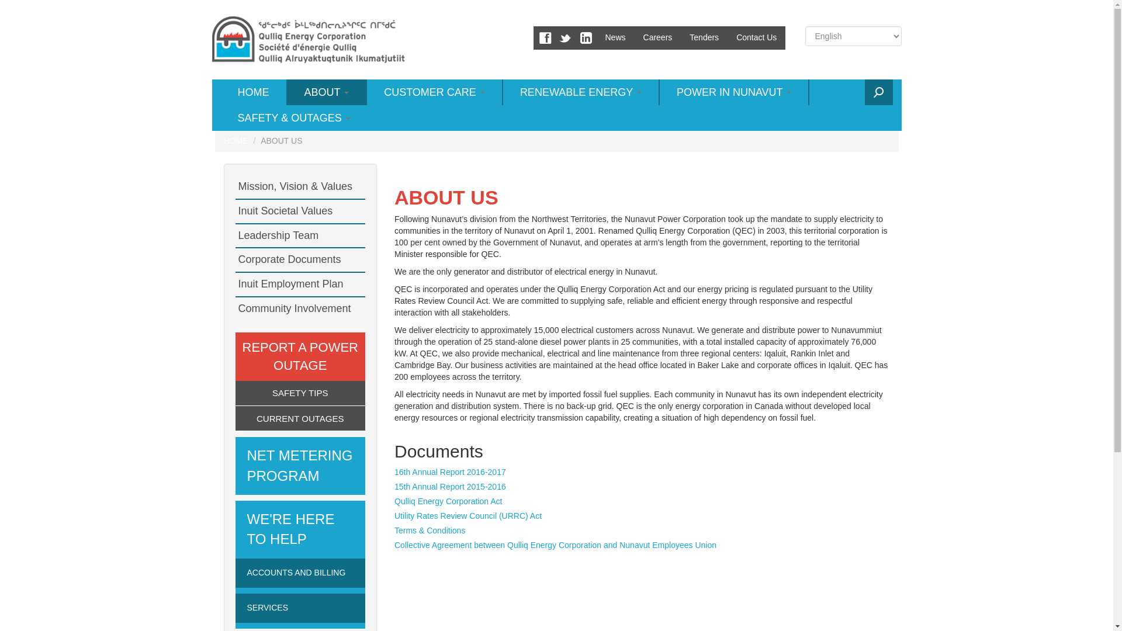 Image resolution: width=1122 pixels, height=631 pixels. I want to click on Twitter, so click(565, 37).